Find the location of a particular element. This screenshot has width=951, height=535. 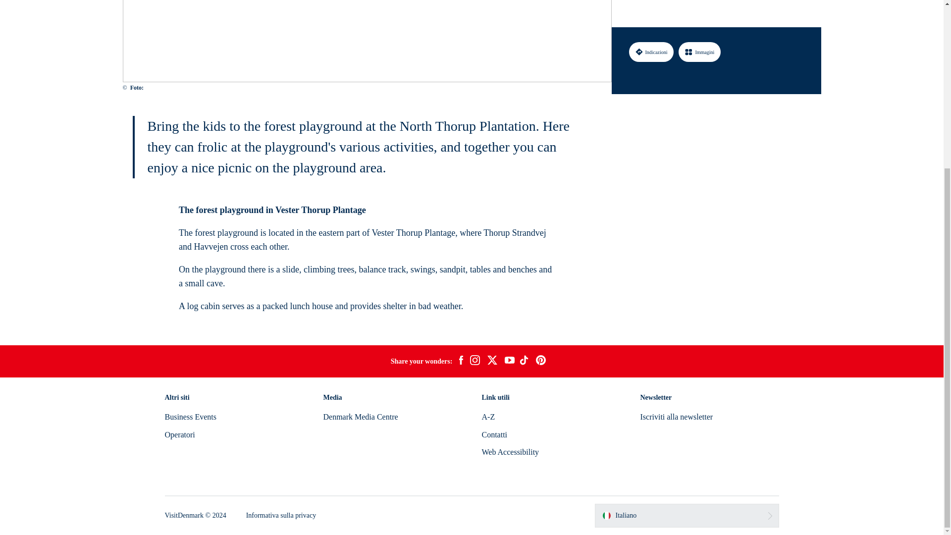

youtube is located at coordinates (509, 361).